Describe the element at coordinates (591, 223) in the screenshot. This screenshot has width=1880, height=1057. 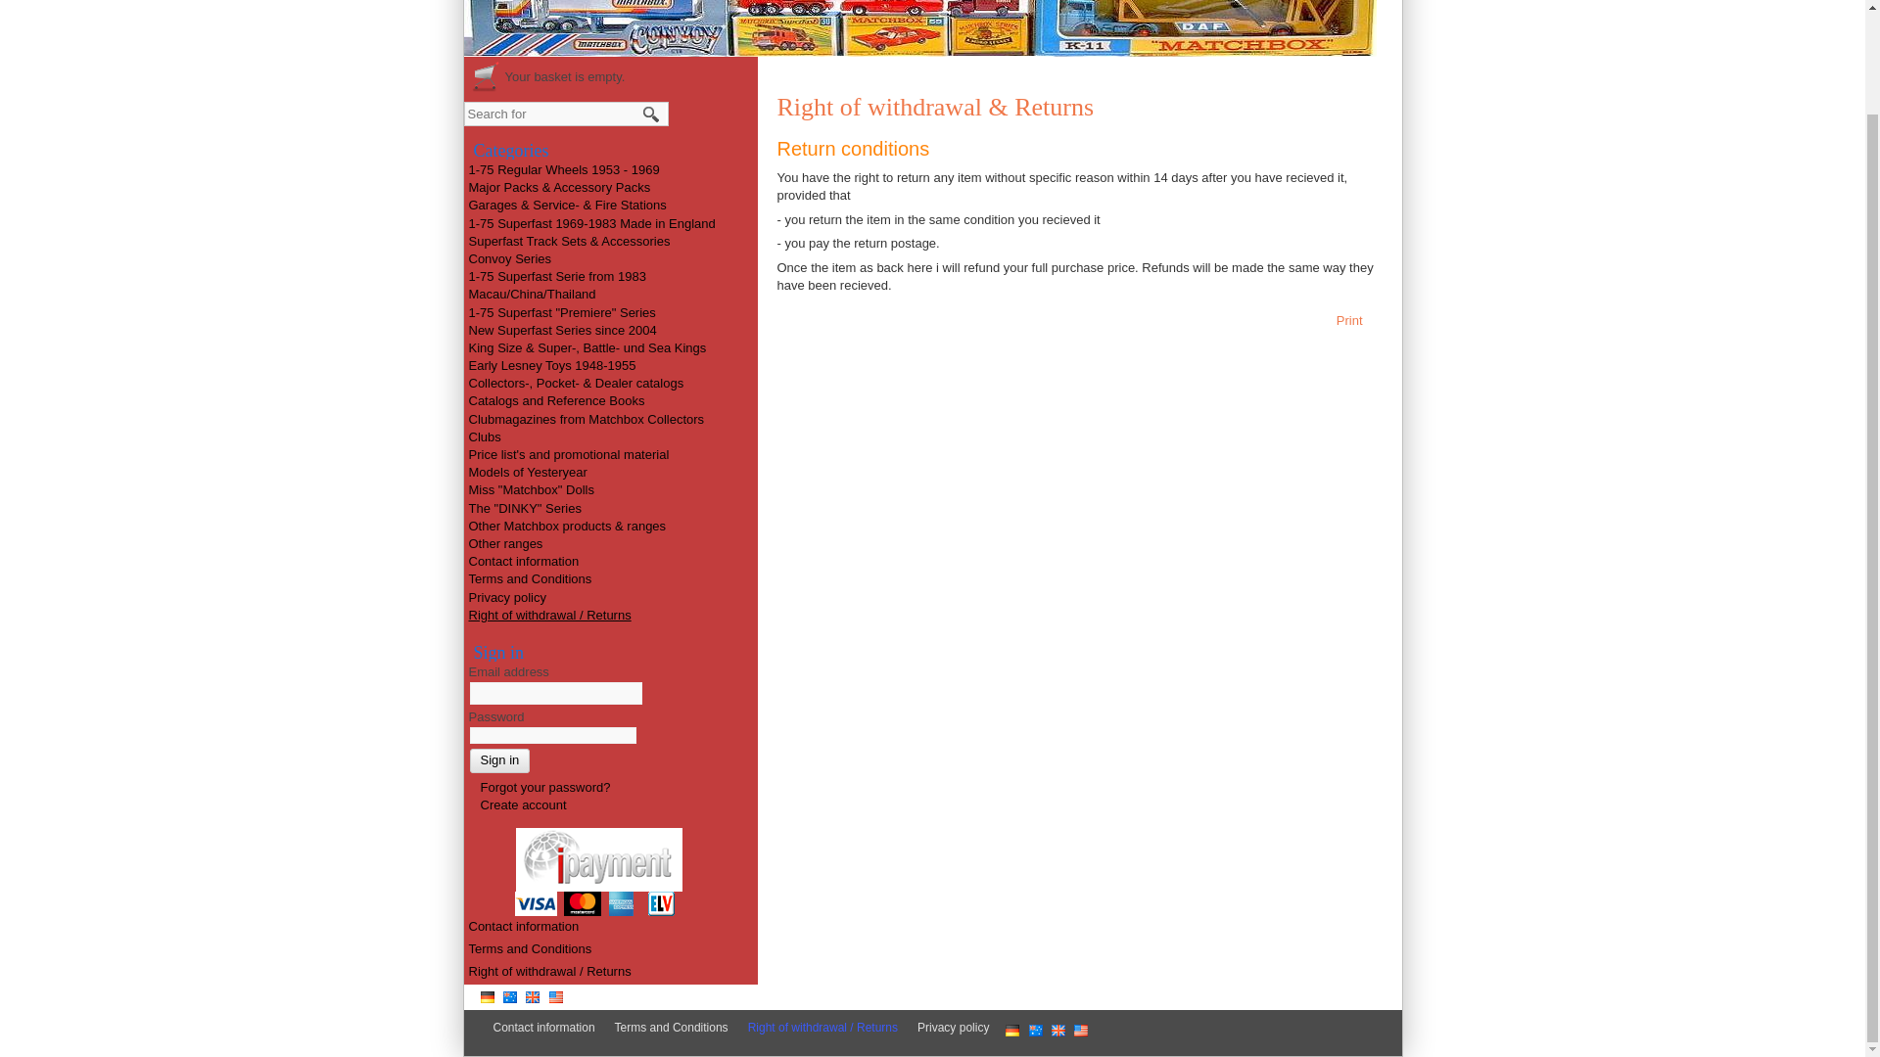
I see `1-75 Superfast 1969-1983 Made in England` at that location.